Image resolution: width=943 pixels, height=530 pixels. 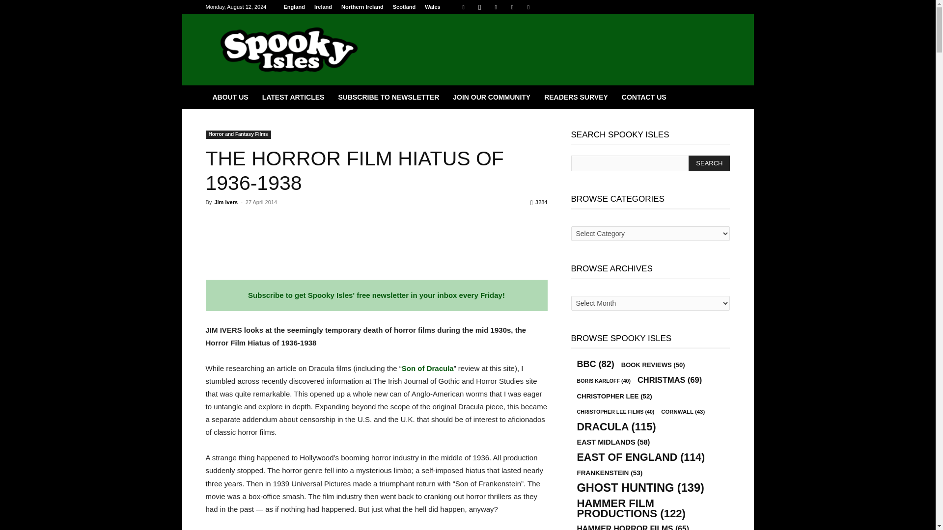 I want to click on Facebook, so click(x=464, y=7).